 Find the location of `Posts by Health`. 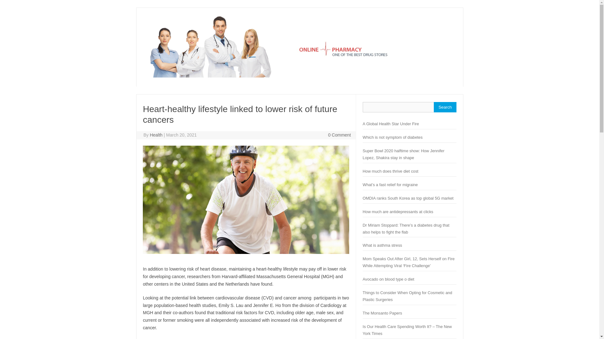

Posts by Health is located at coordinates (156, 135).